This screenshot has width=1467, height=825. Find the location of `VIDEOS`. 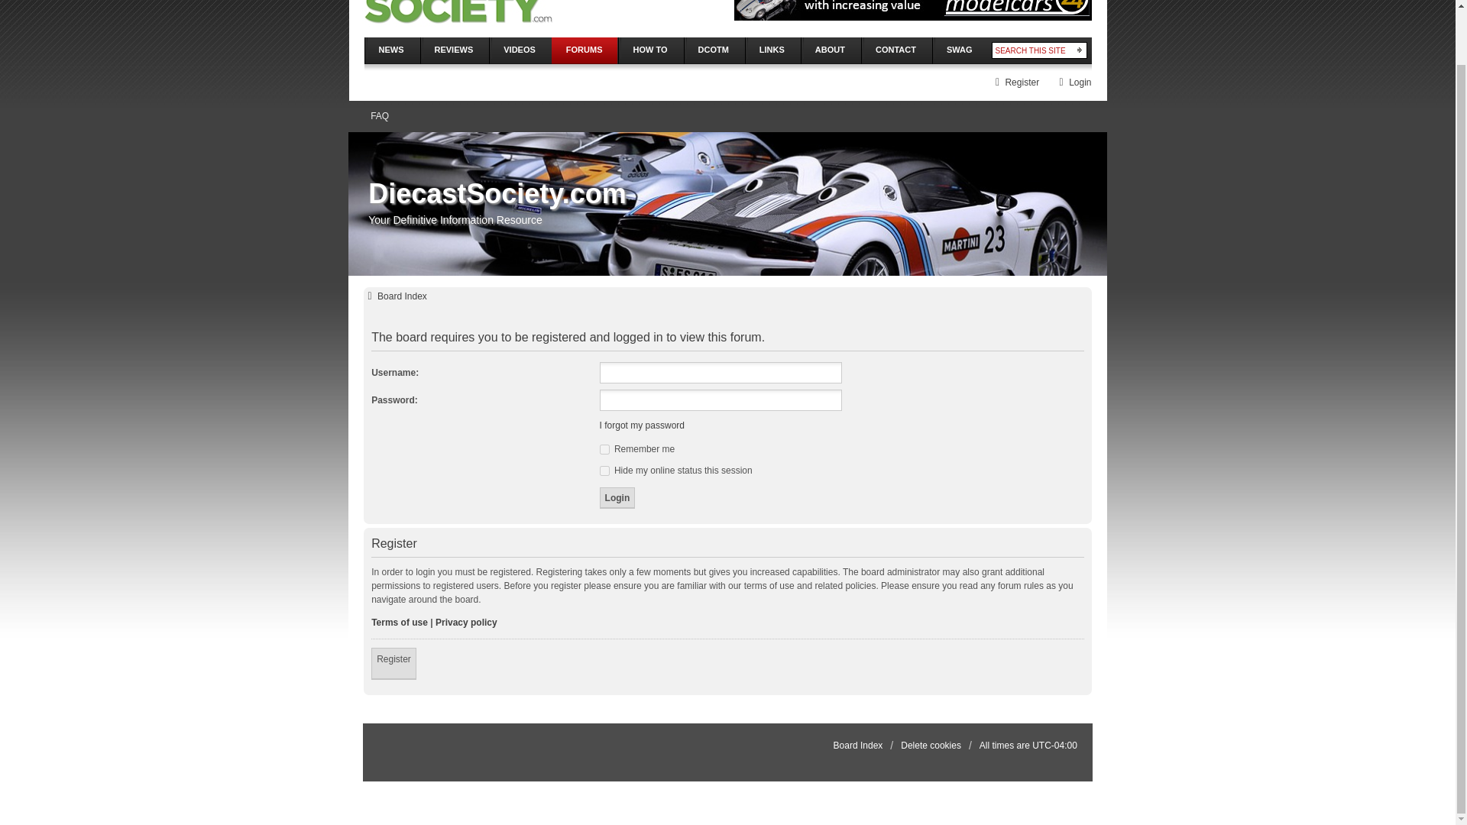

VIDEOS is located at coordinates (520, 50).